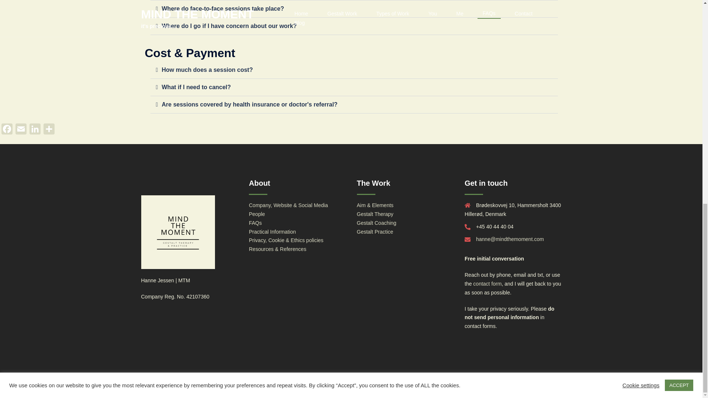 Image resolution: width=708 pixels, height=398 pixels. I want to click on Facebook, so click(7, 130).